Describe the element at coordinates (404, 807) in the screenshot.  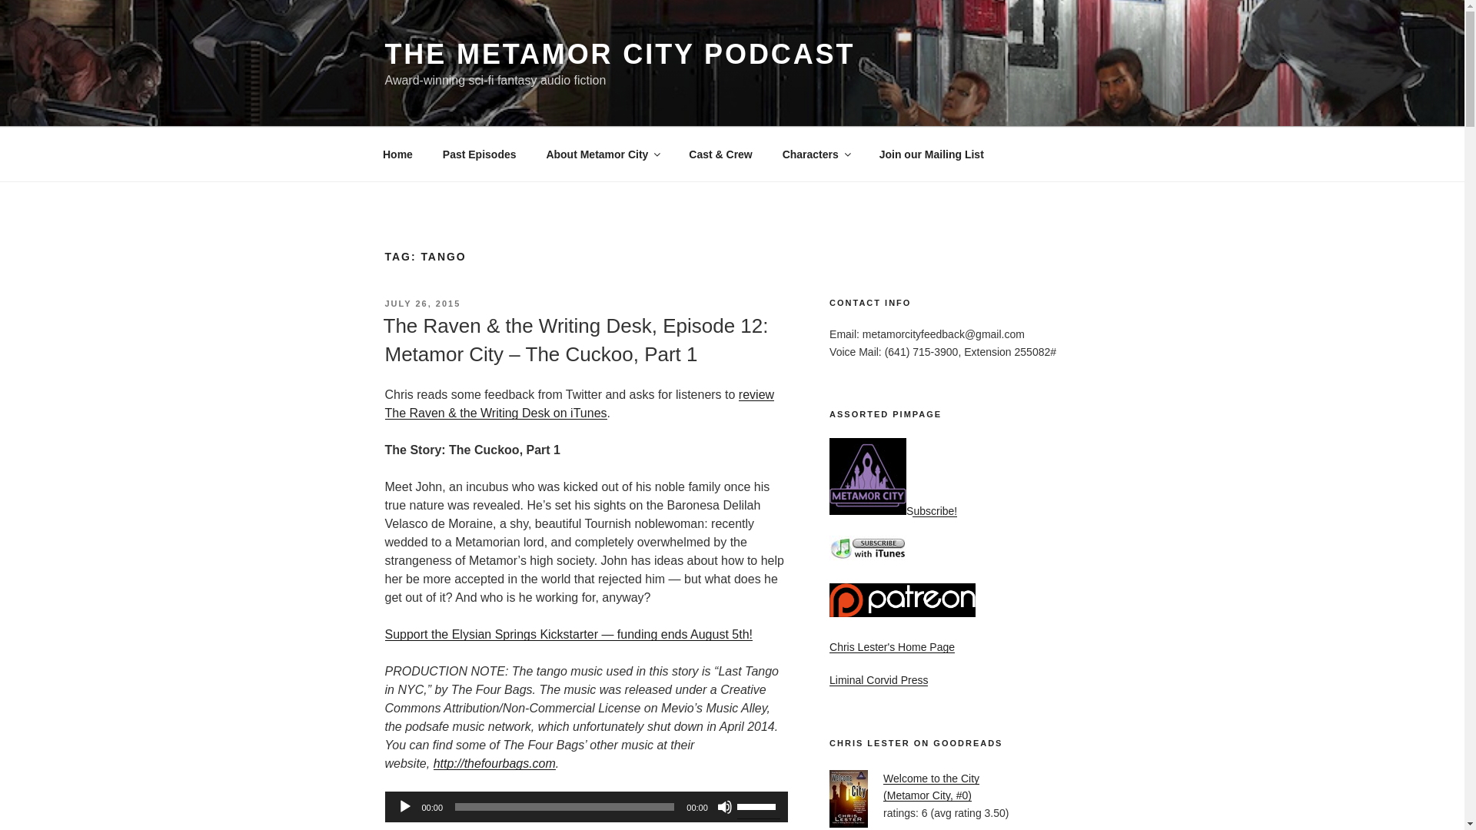
I see `Play` at that location.